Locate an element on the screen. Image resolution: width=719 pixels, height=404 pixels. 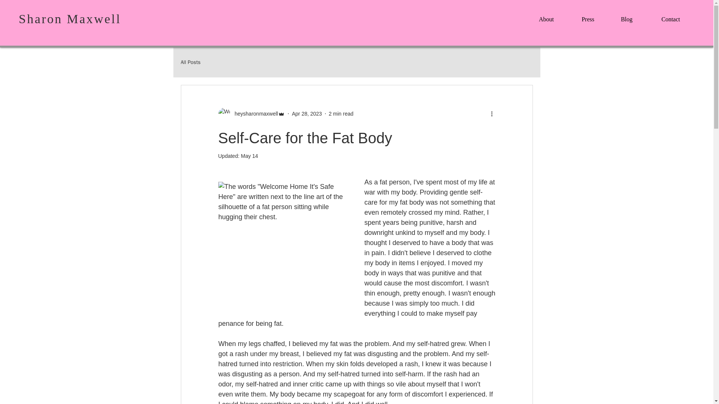
Blog is located at coordinates (620, 16).